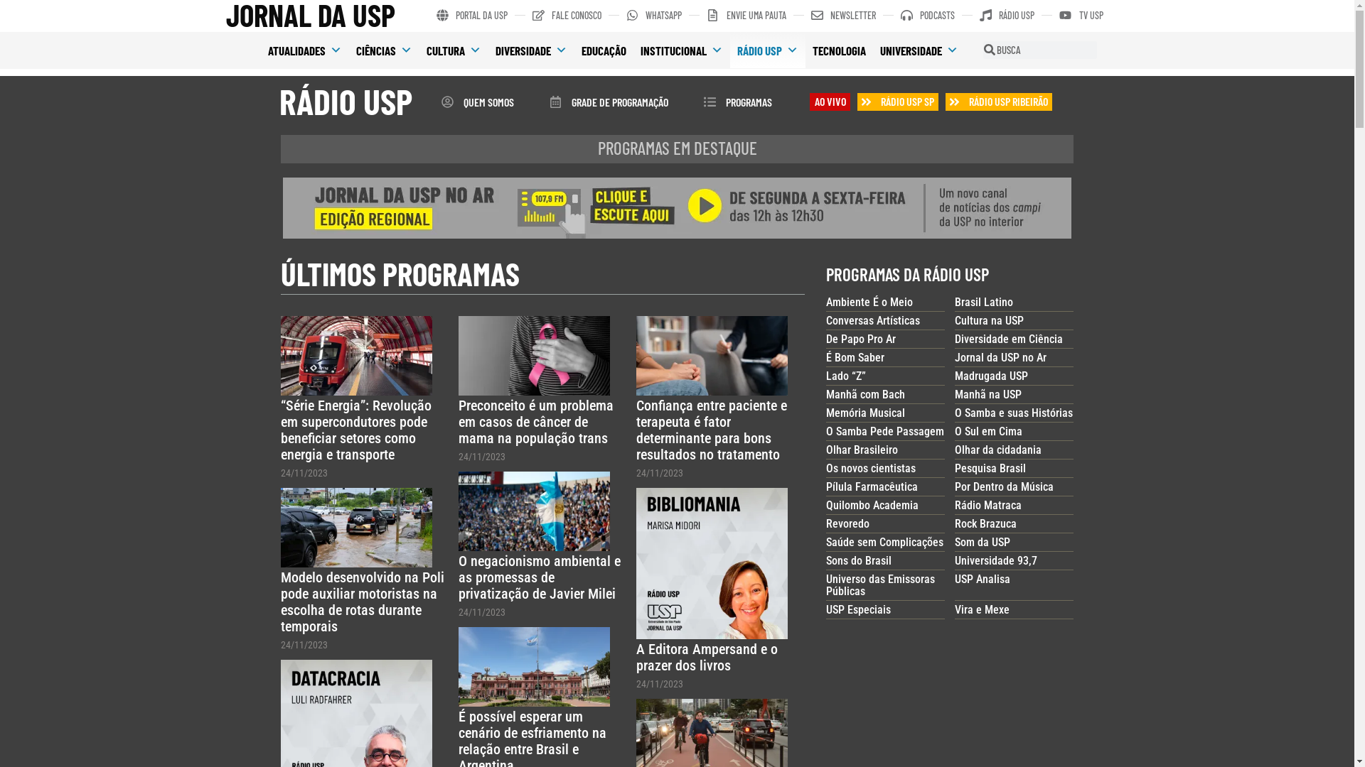  What do you see at coordinates (871, 469) in the screenshot?
I see `Os novos cientistas` at bounding box center [871, 469].